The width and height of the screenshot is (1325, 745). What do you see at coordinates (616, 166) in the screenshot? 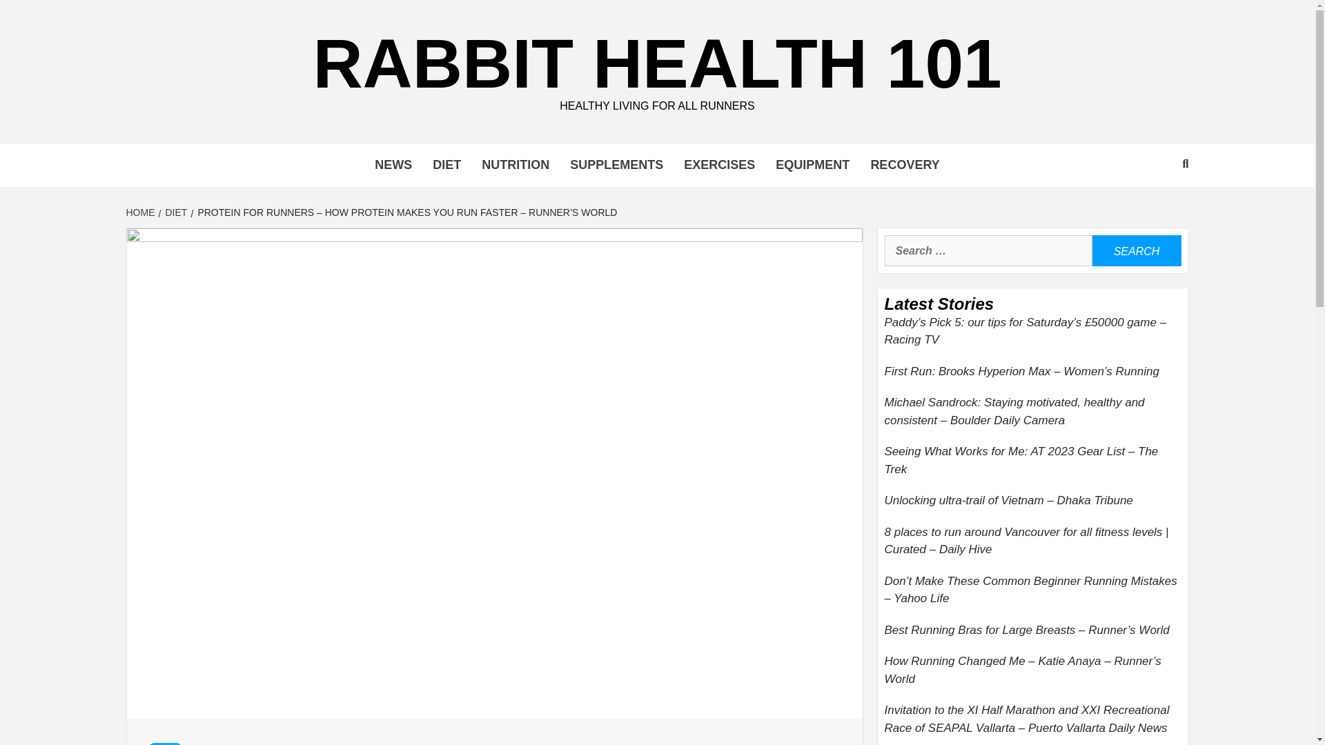
I see `SUPPLEMENTS` at bounding box center [616, 166].